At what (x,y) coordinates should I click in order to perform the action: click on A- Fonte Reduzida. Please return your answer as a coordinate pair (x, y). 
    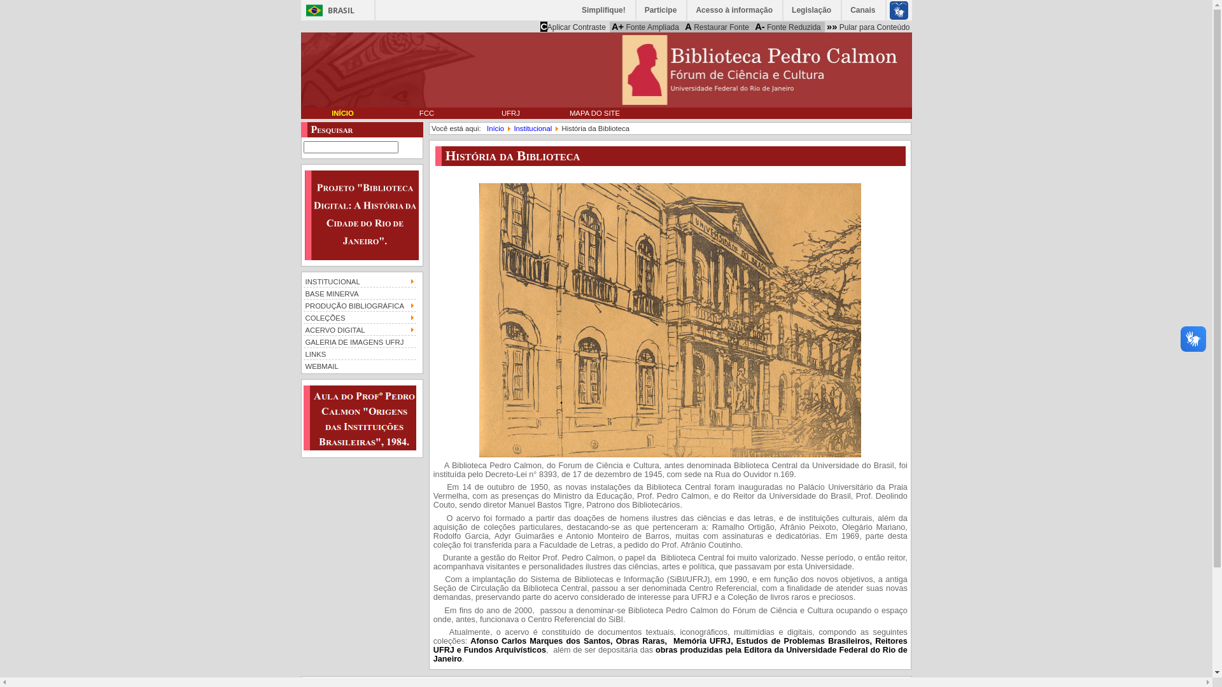
    Looking at the image, I should click on (788, 27).